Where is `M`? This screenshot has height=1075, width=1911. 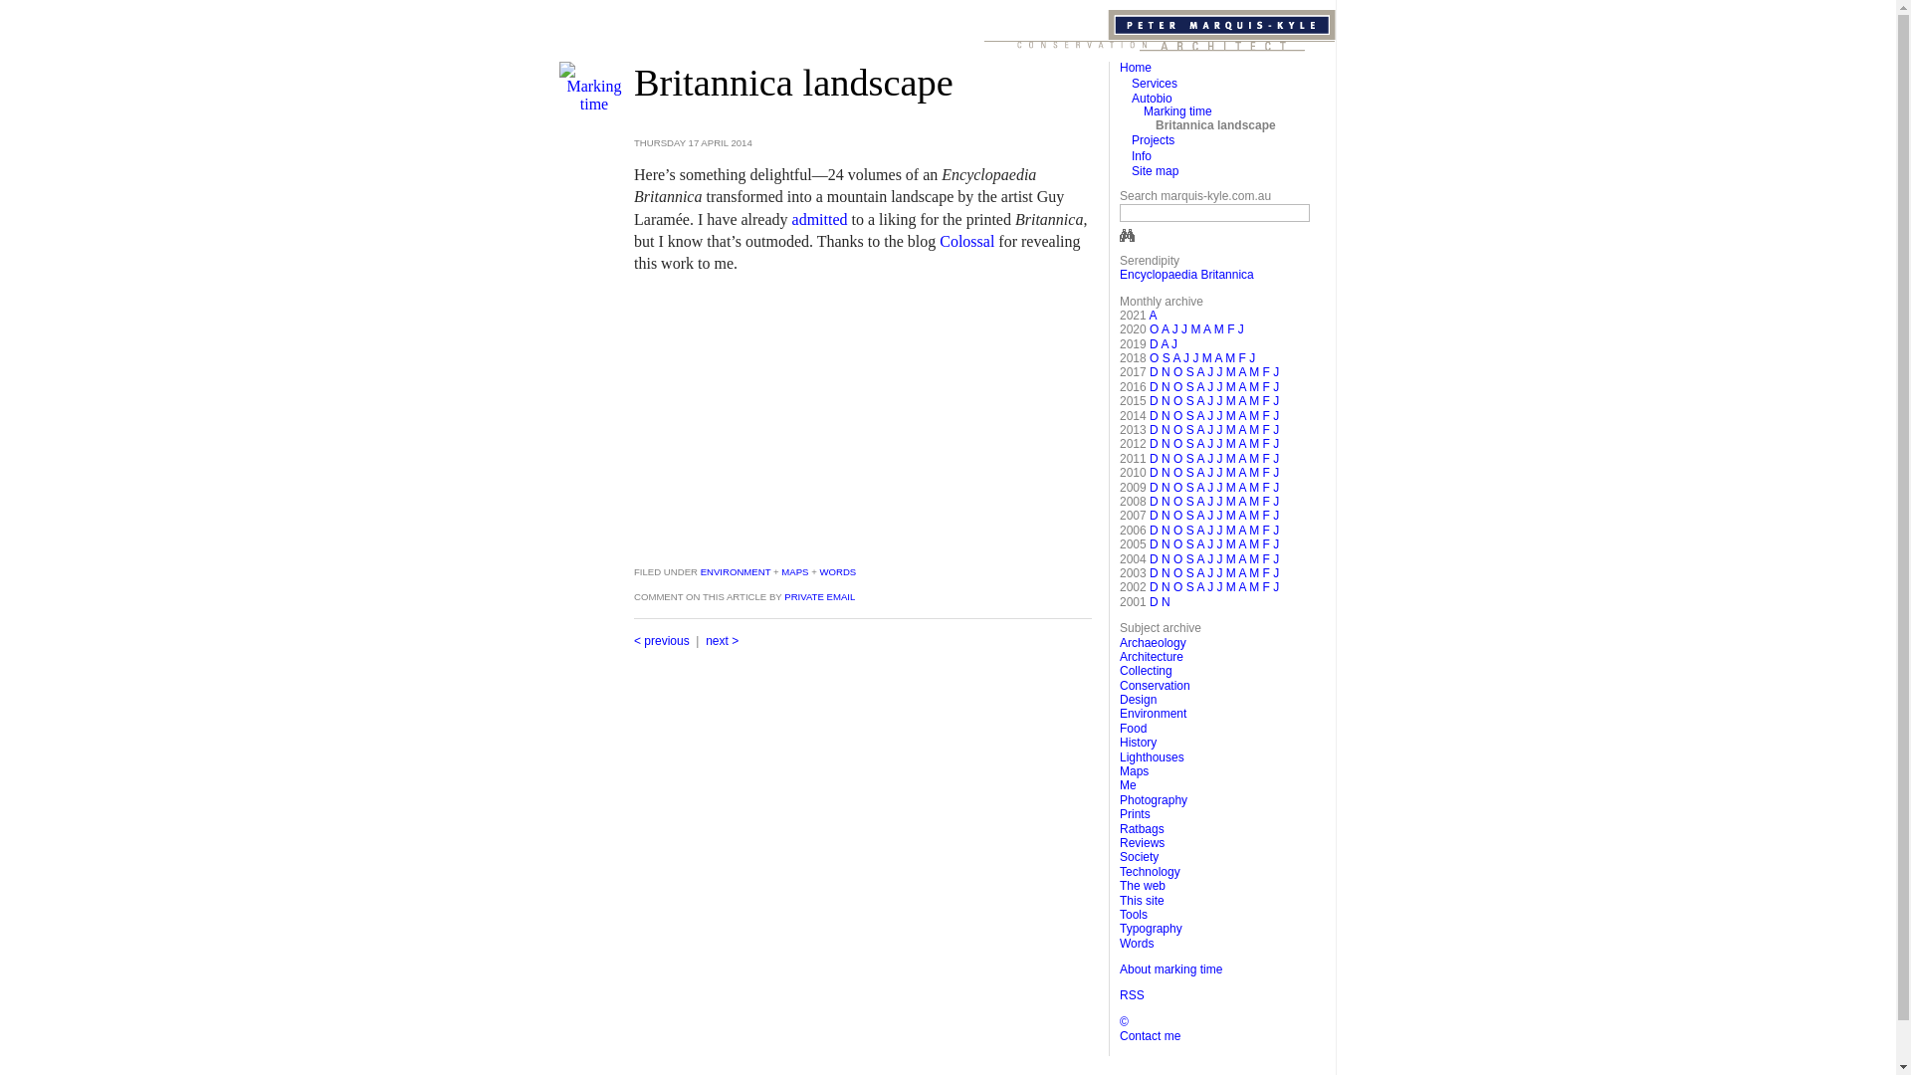
M is located at coordinates (1231, 473).